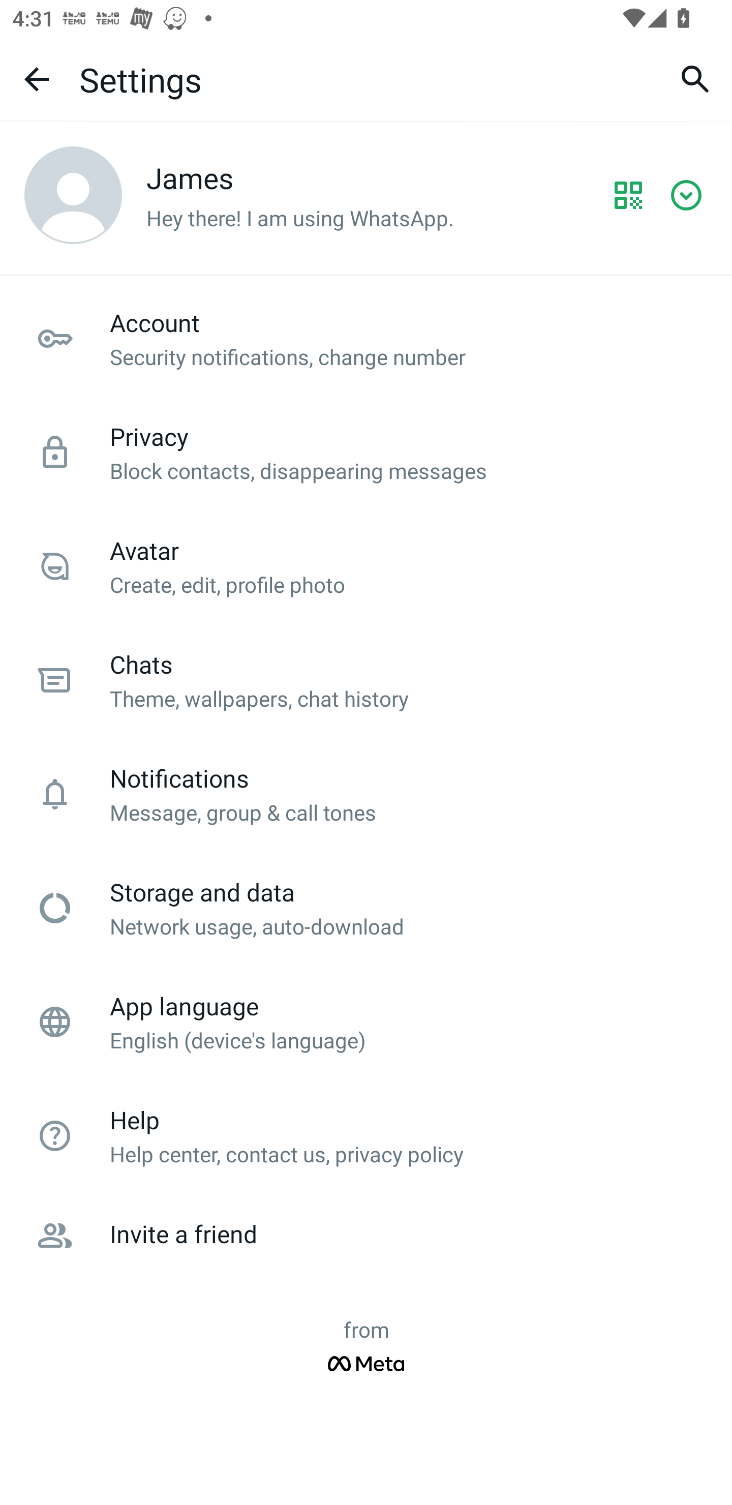 The width and height of the screenshot is (732, 1505). I want to click on Invite a friend, so click(366, 1236).